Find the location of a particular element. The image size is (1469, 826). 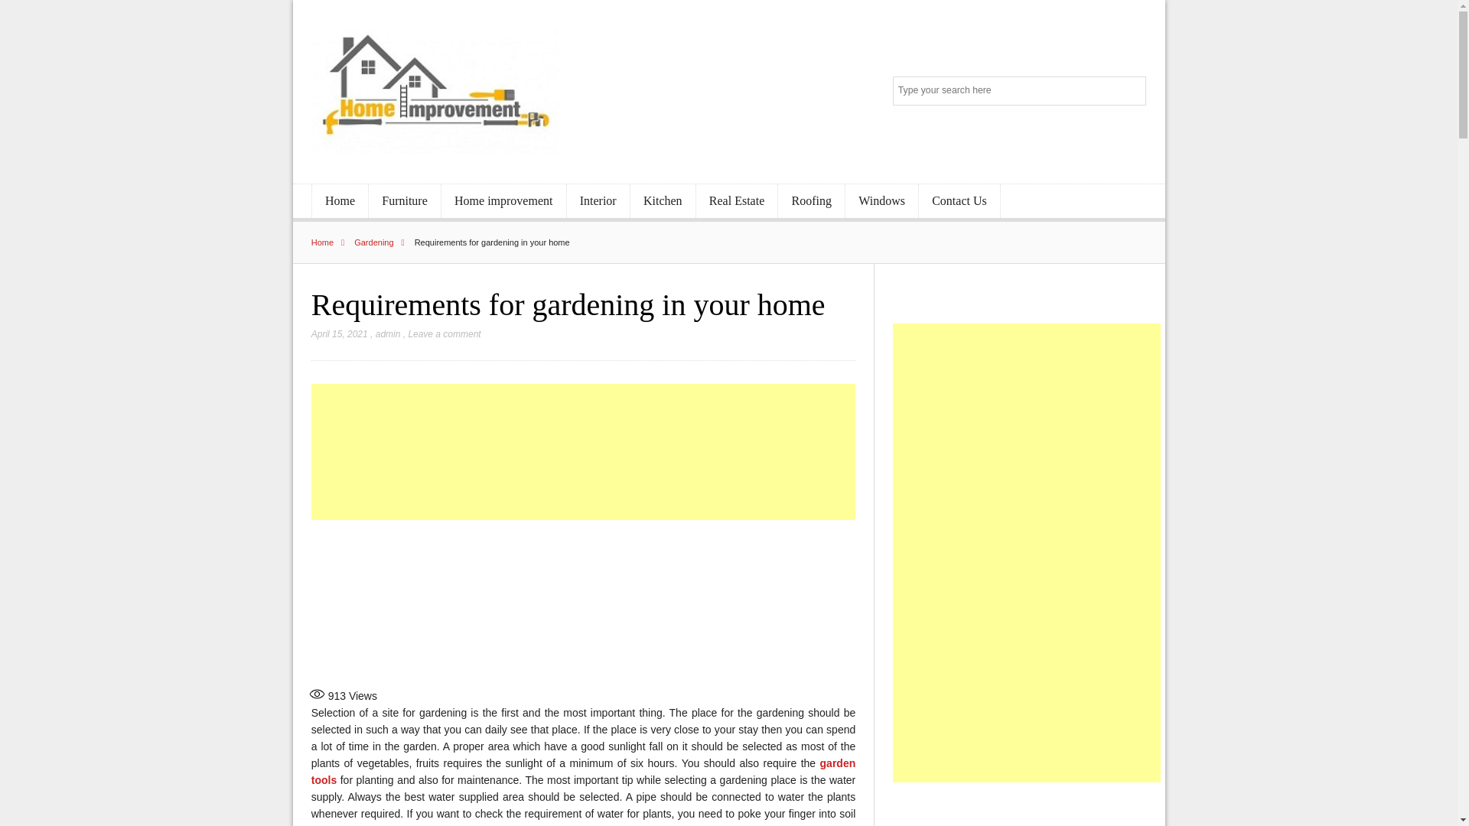

Posts by admin is located at coordinates (389, 333).